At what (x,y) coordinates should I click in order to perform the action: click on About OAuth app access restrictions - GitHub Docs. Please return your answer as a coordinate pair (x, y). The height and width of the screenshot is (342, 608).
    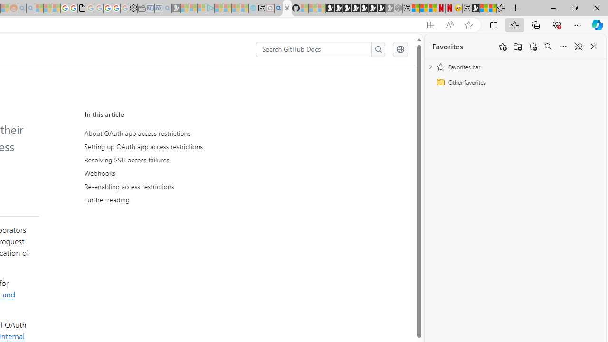
    Looking at the image, I should click on (287, 9).